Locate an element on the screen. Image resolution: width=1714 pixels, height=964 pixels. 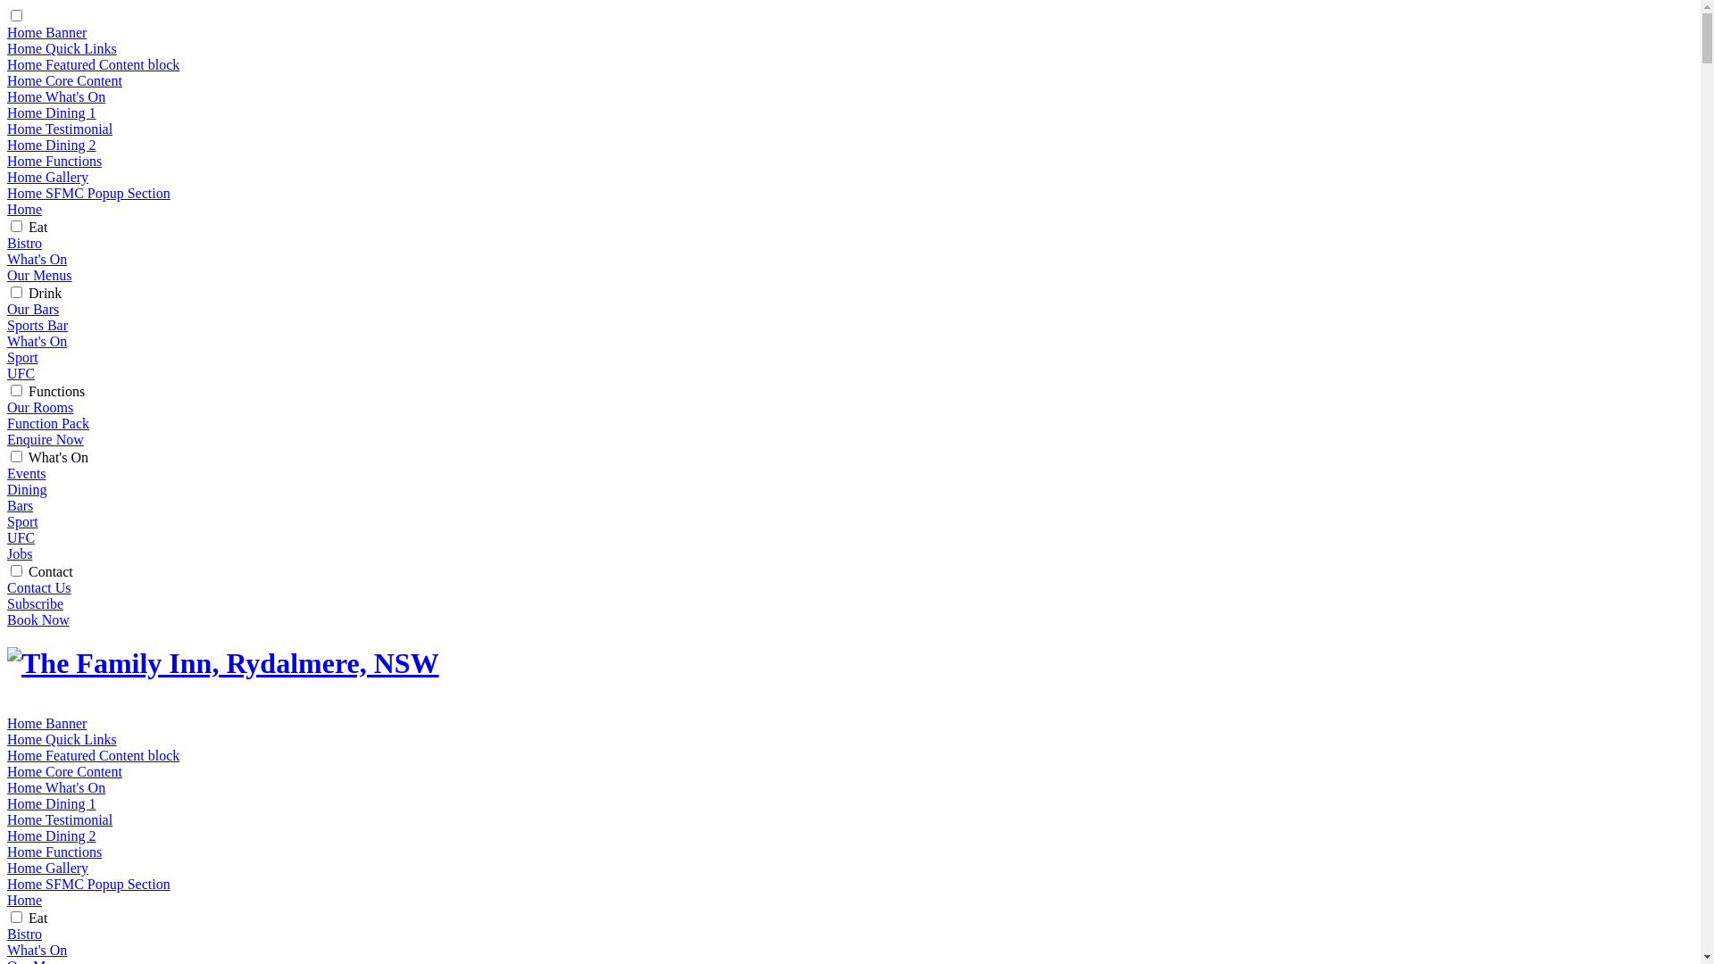
Contact Us is located at coordinates (39, 587).